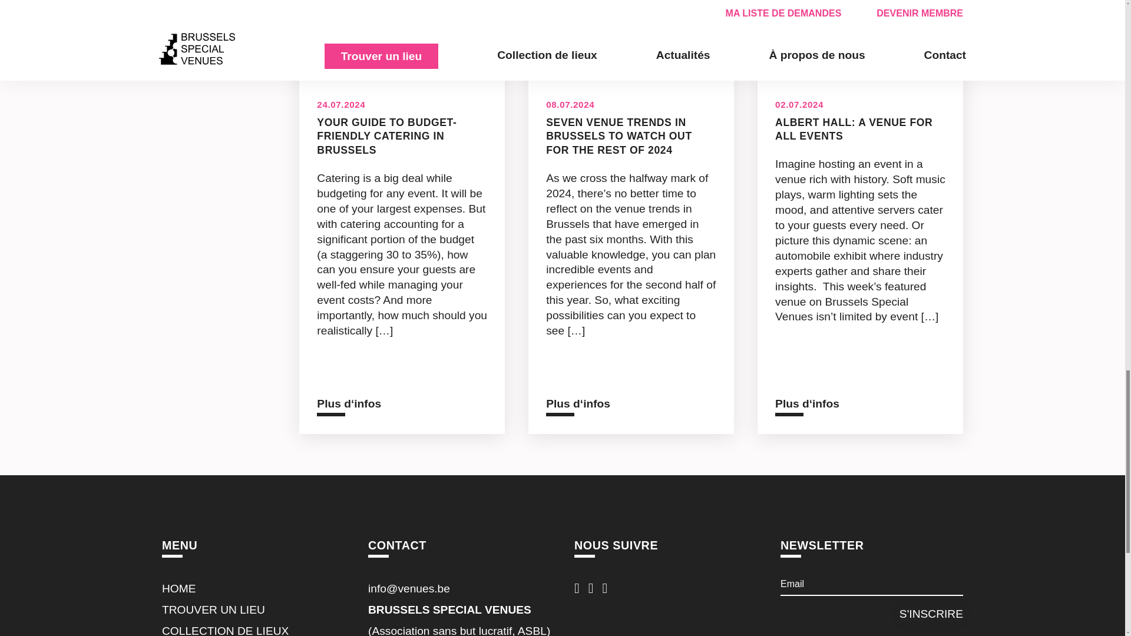 The image size is (1131, 636). I want to click on S'INSCRIRE, so click(931, 614).